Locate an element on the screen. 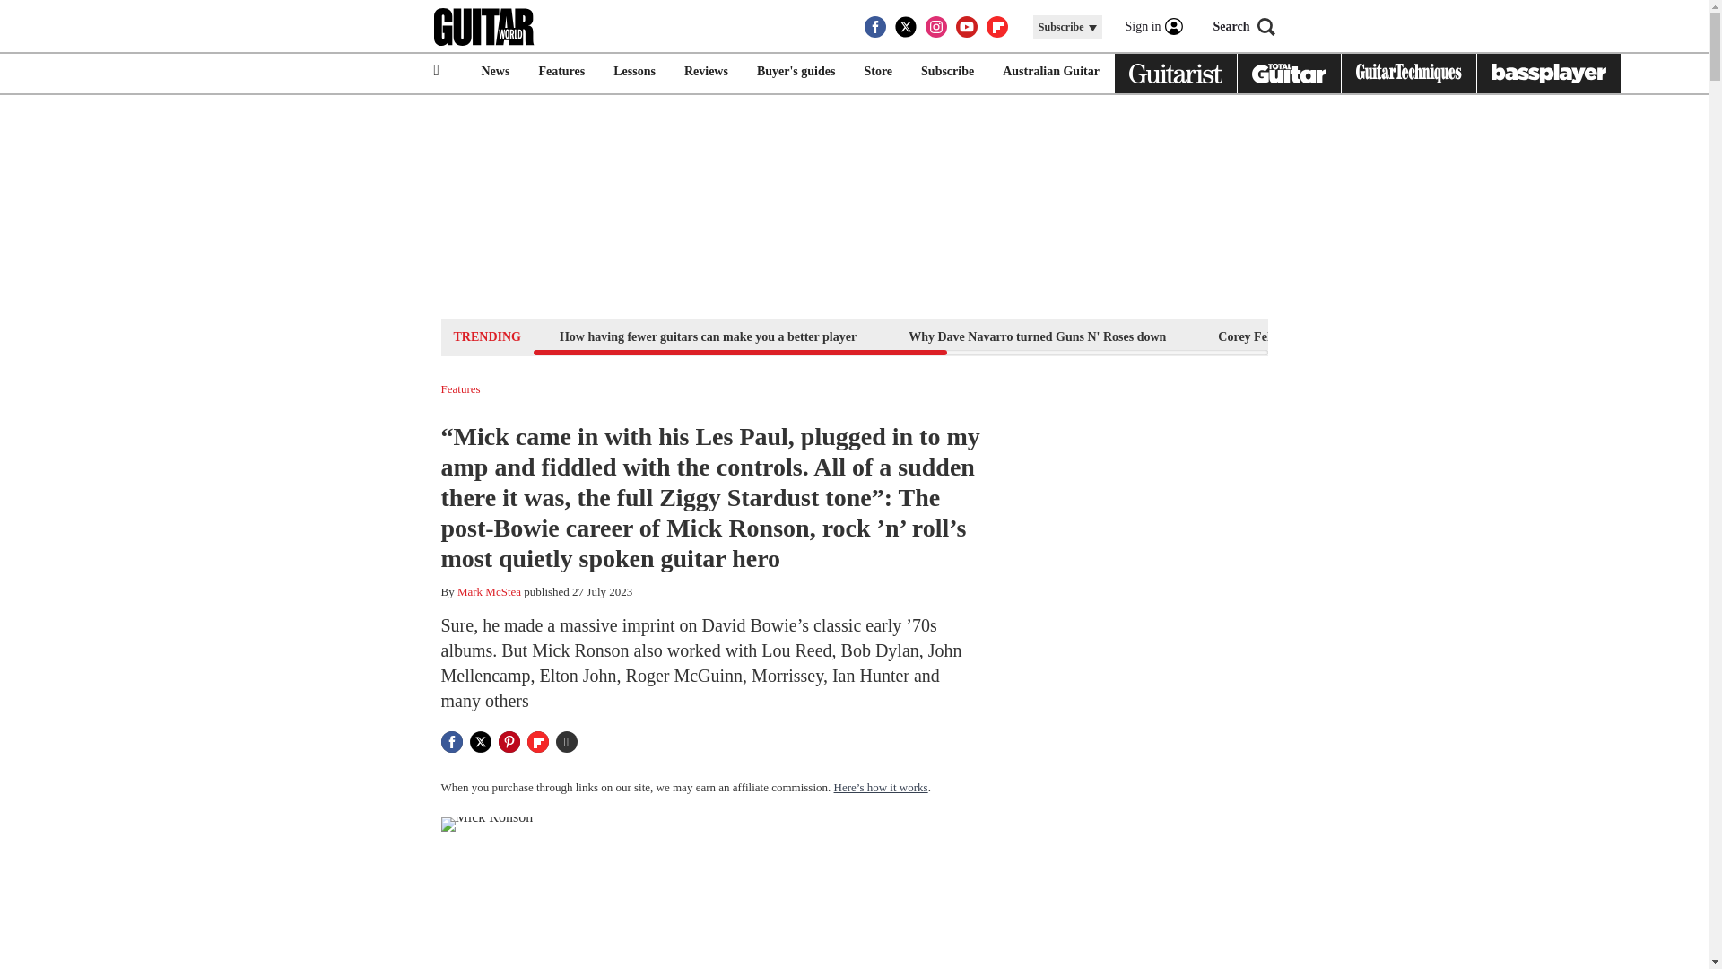  Mark McStea is located at coordinates (490, 592).